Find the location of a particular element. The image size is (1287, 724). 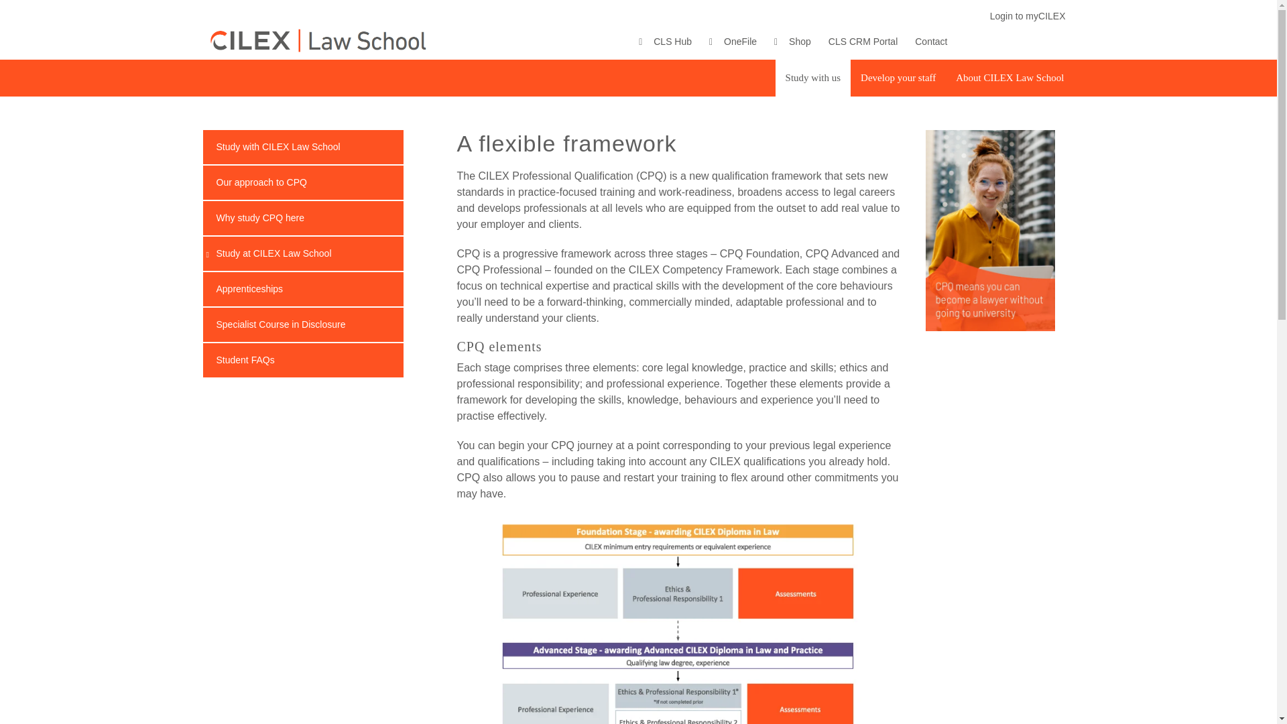

CPQ Elements diagram is located at coordinates (679, 619).